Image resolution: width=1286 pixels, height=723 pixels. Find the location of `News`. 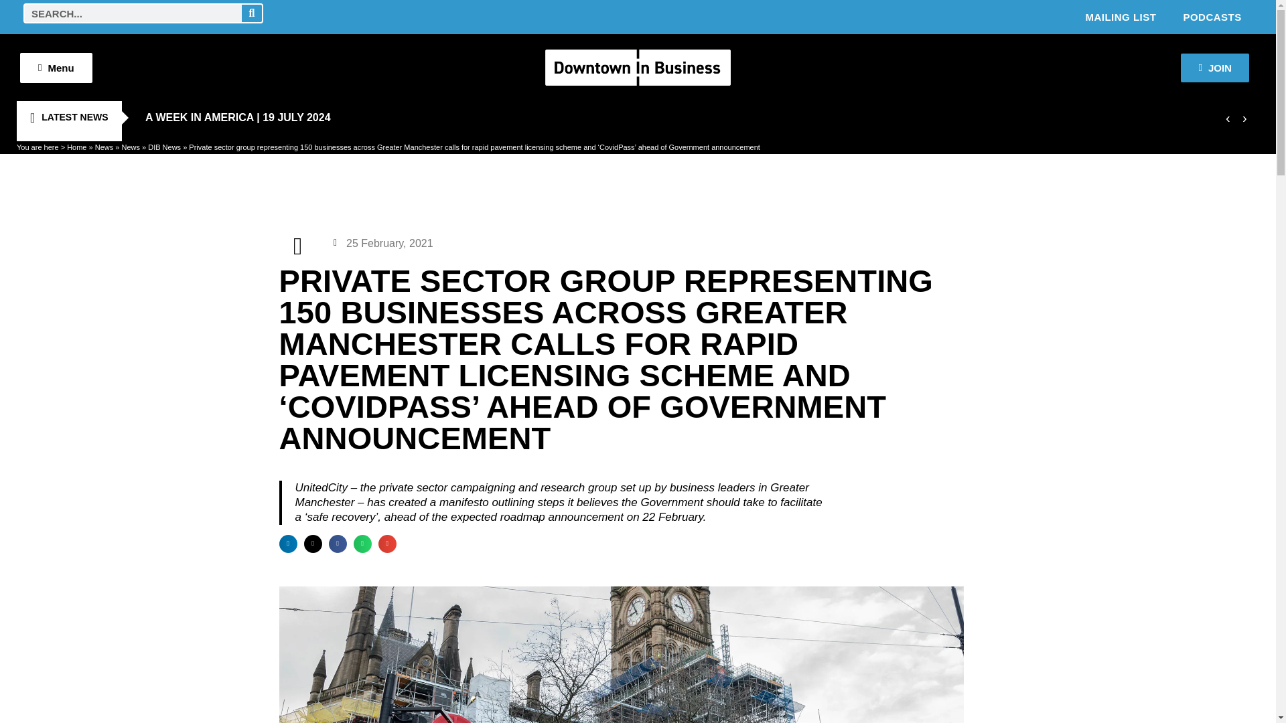

News is located at coordinates (104, 147).